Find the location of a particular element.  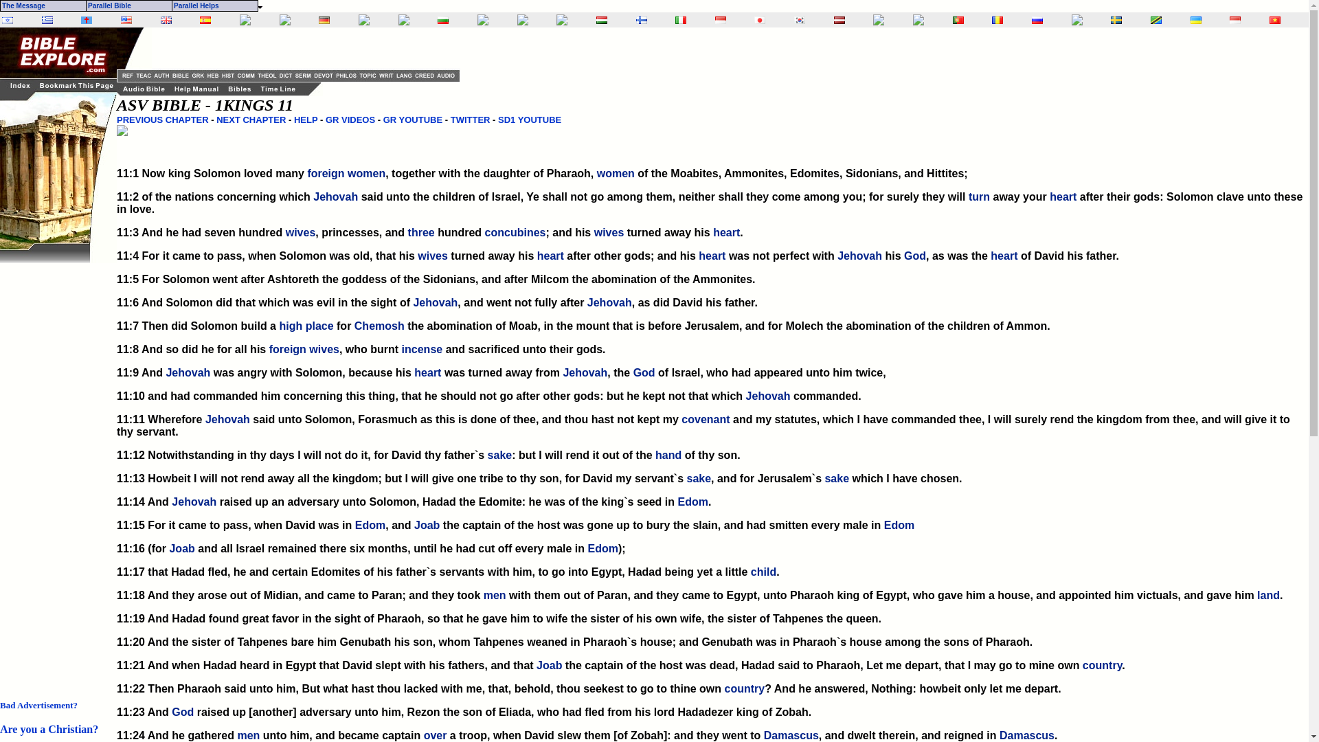

Danish is located at coordinates (522, 21).